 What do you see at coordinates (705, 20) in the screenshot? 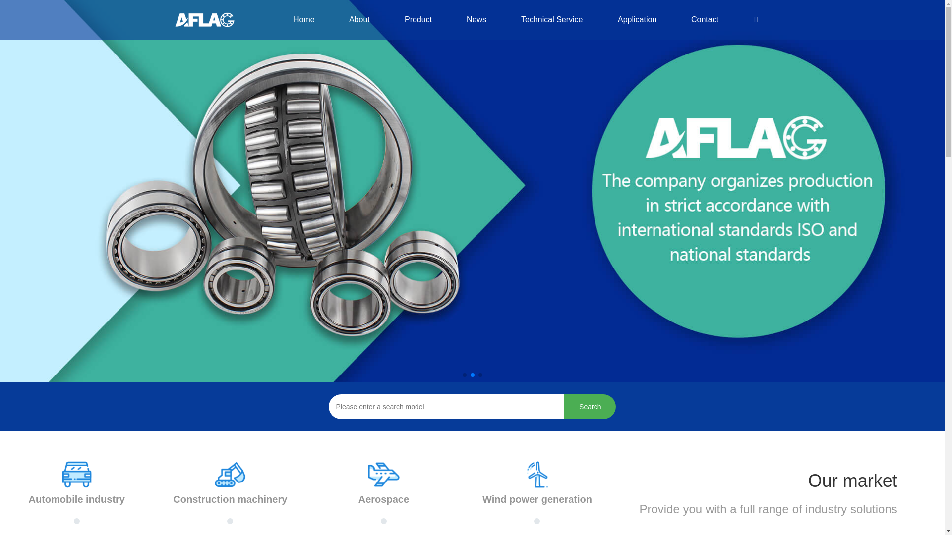
I see `Contact` at bounding box center [705, 20].